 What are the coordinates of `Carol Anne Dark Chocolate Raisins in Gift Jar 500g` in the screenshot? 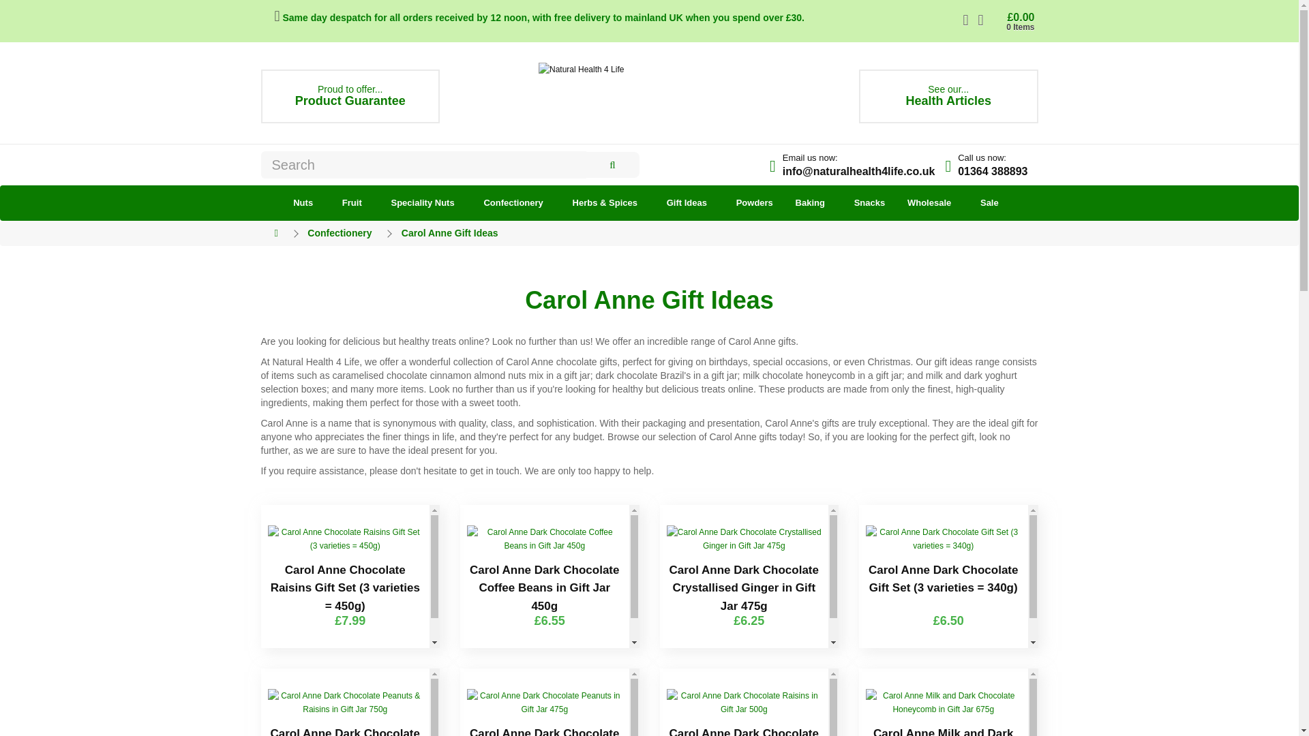 It's located at (303, 203).